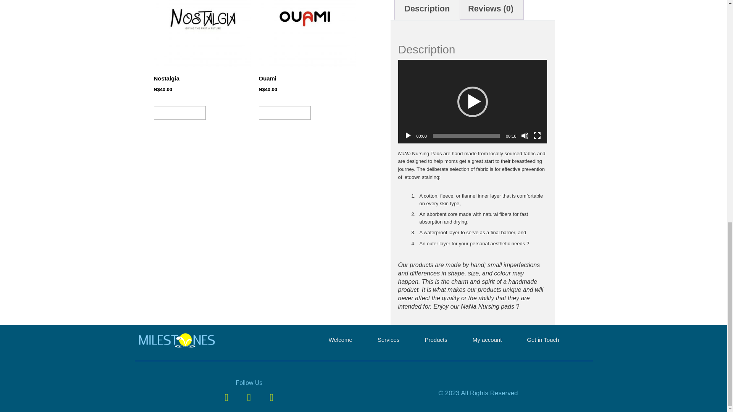  What do you see at coordinates (179, 113) in the screenshot?
I see `Add to basket` at bounding box center [179, 113].